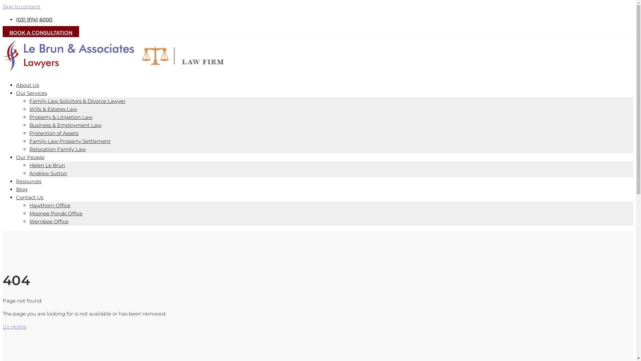 The width and height of the screenshot is (641, 361). I want to click on Business & Employment Law, so click(65, 125).